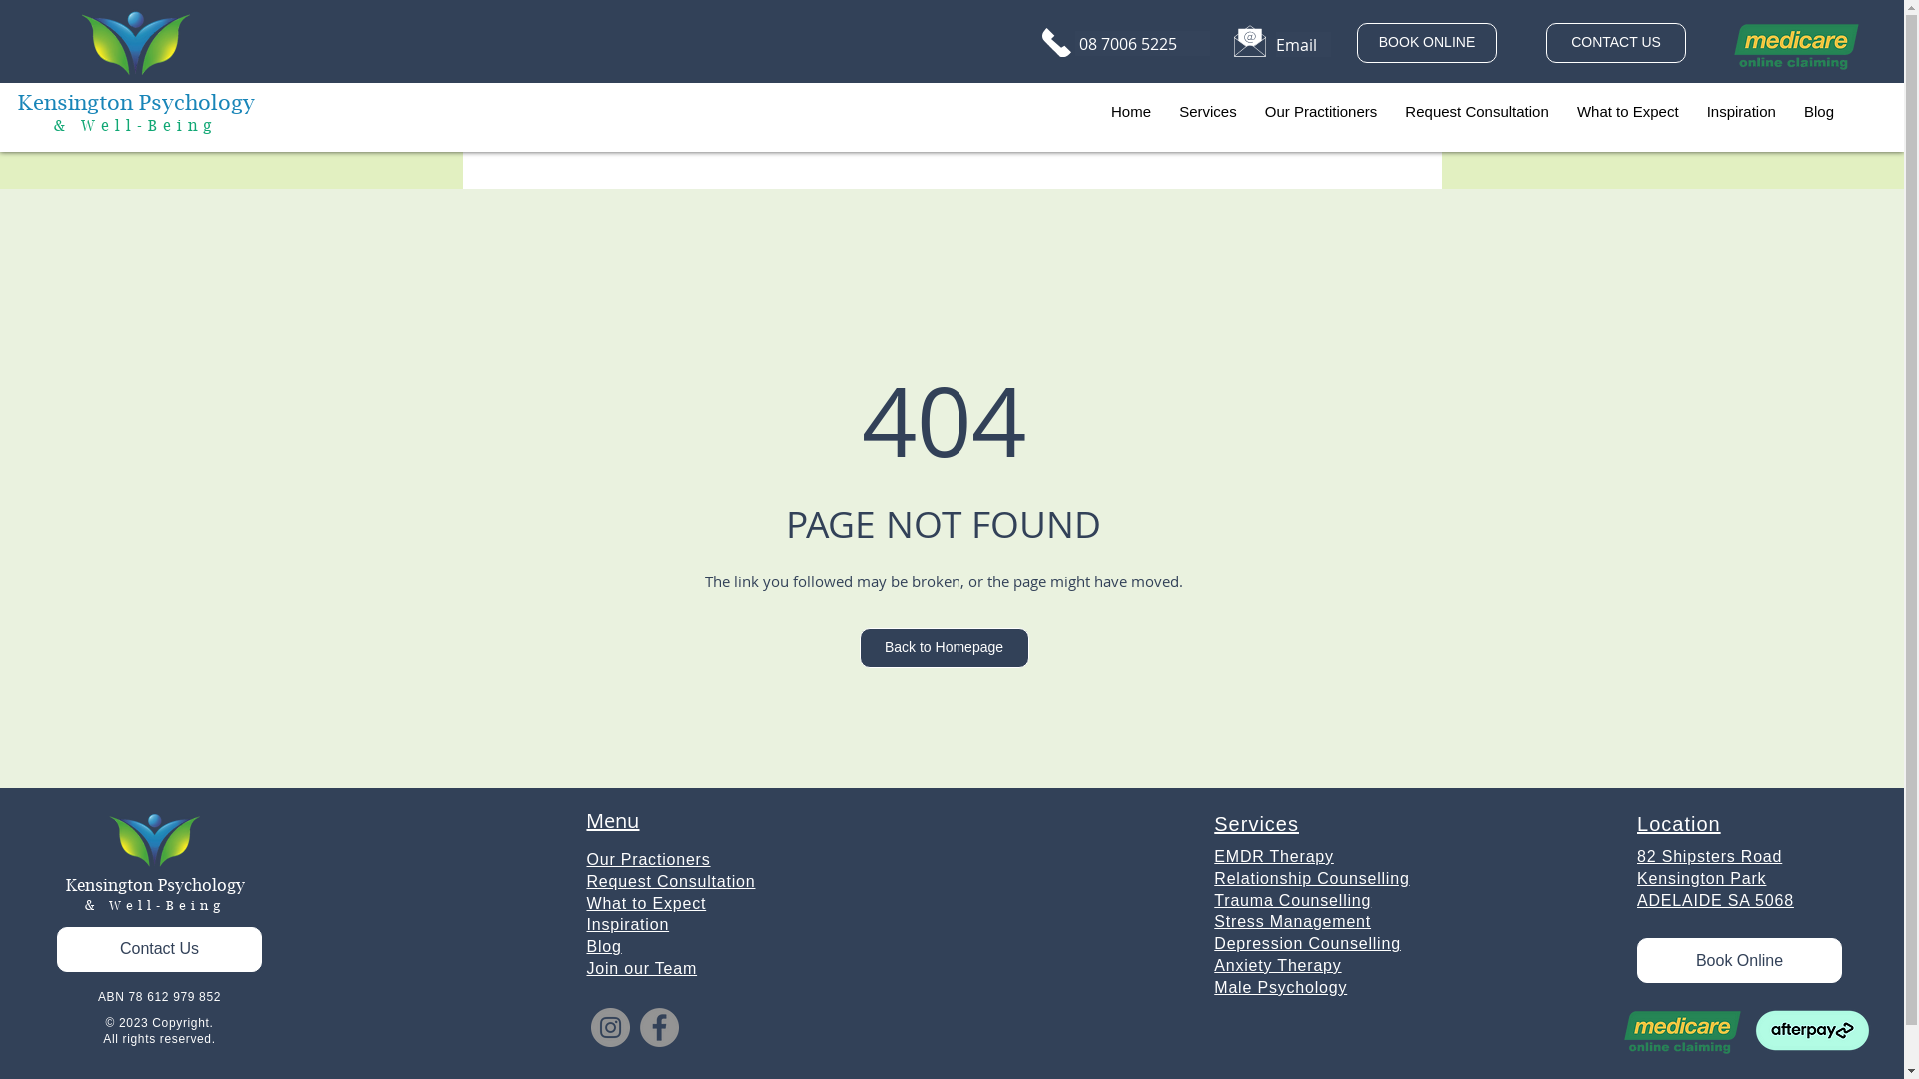  I want to click on Blog, so click(604, 947).